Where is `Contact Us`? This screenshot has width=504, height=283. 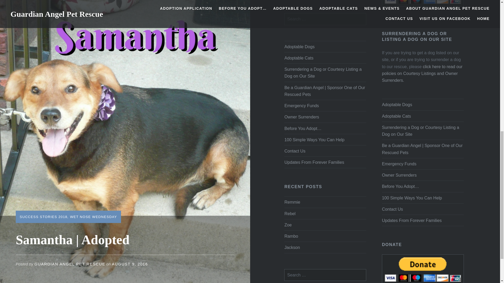 Contact Us is located at coordinates (325, 151).